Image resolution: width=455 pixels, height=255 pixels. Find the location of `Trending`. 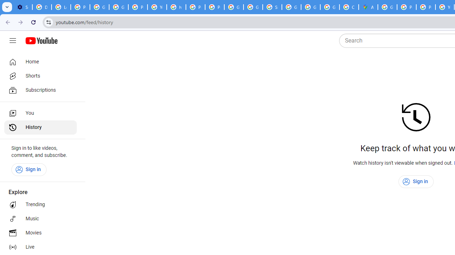

Trending is located at coordinates (41, 205).